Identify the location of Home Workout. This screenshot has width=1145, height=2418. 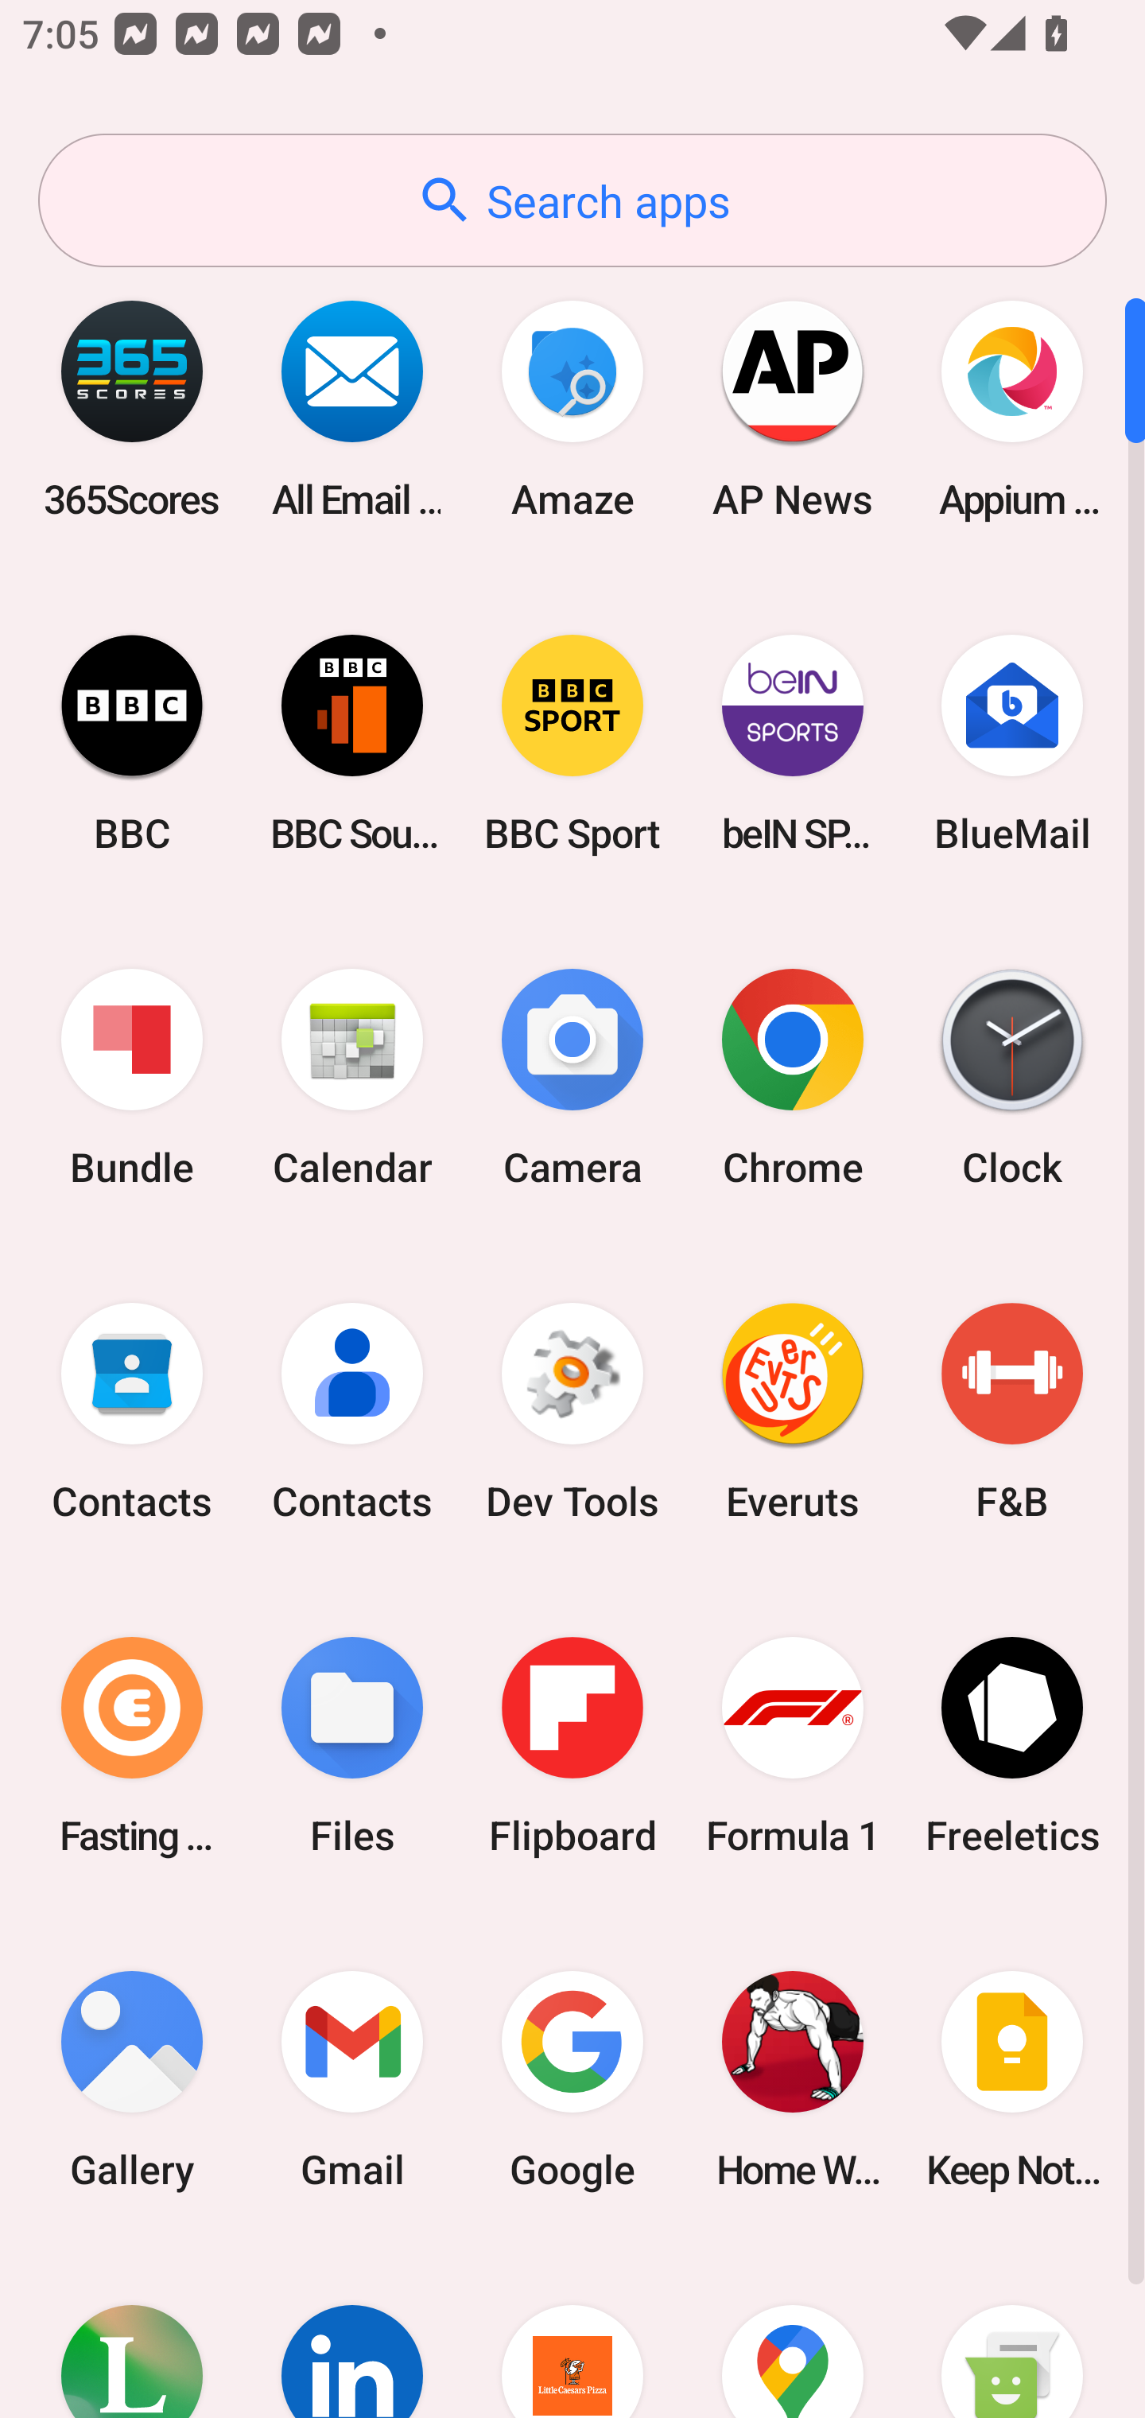
(792, 2079).